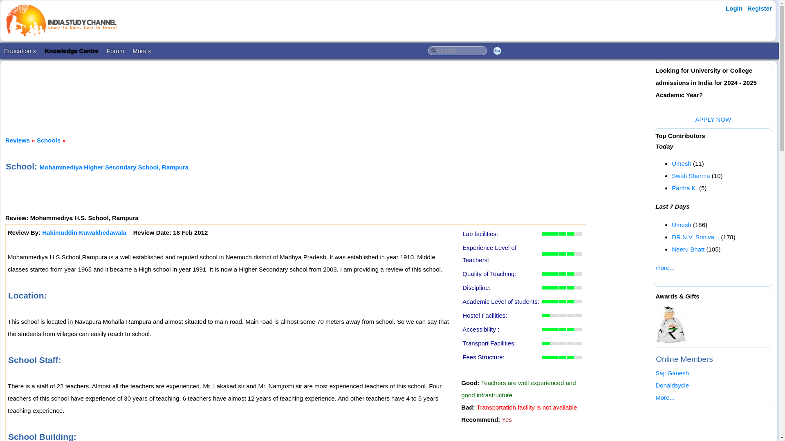 Image resolution: width=785 pixels, height=441 pixels. Describe the element at coordinates (84, 232) in the screenshot. I see `Hakimuddin Kuwakhedawala` at that location.